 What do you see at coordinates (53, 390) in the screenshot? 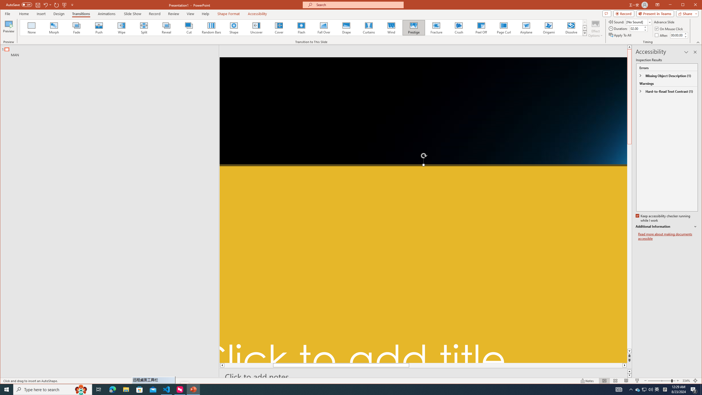
I see `Type here to search` at bounding box center [53, 390].